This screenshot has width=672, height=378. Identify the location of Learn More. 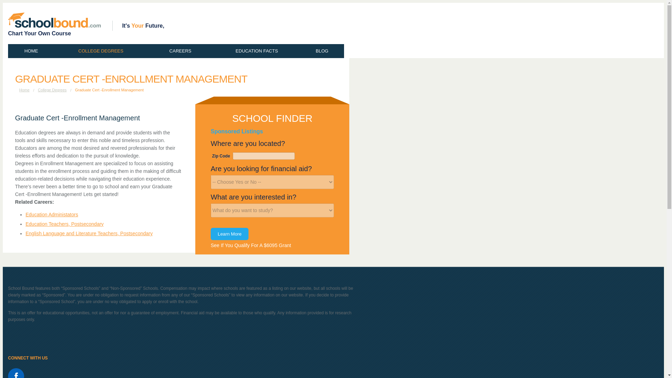
(230, 234).